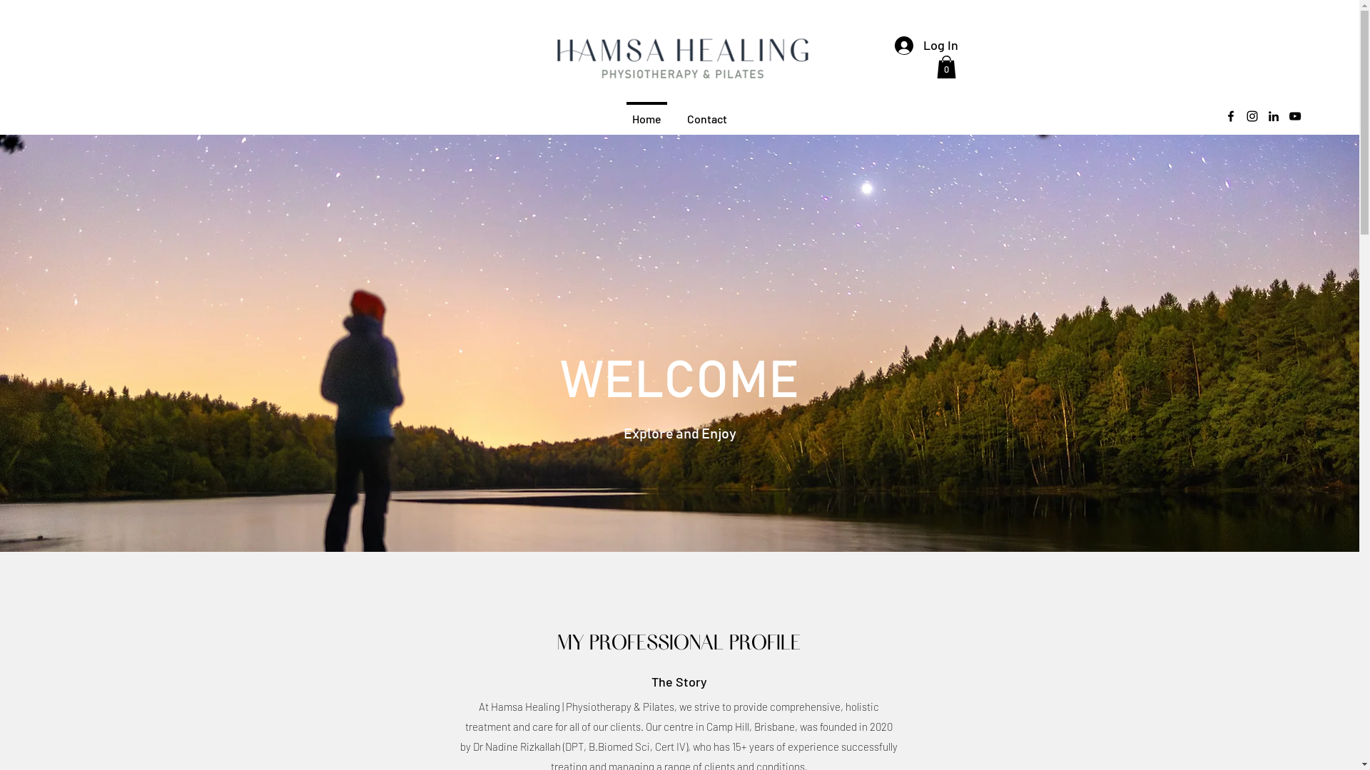  I want to click on Contact, so click(707, 113).